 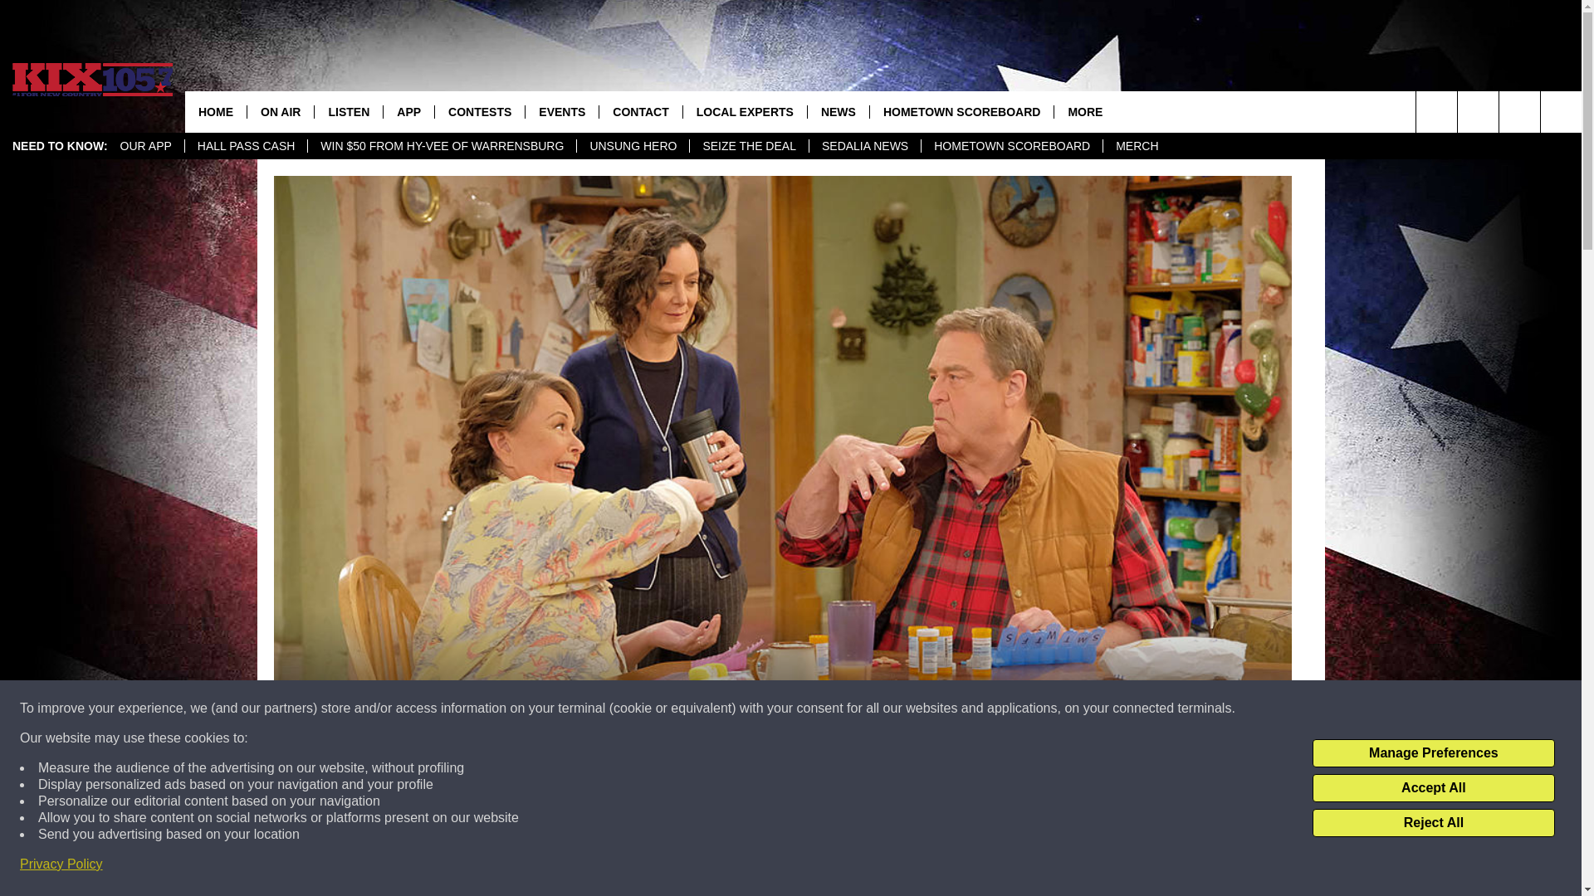 I want to click on OUR APP, so click(x=146, y=146).